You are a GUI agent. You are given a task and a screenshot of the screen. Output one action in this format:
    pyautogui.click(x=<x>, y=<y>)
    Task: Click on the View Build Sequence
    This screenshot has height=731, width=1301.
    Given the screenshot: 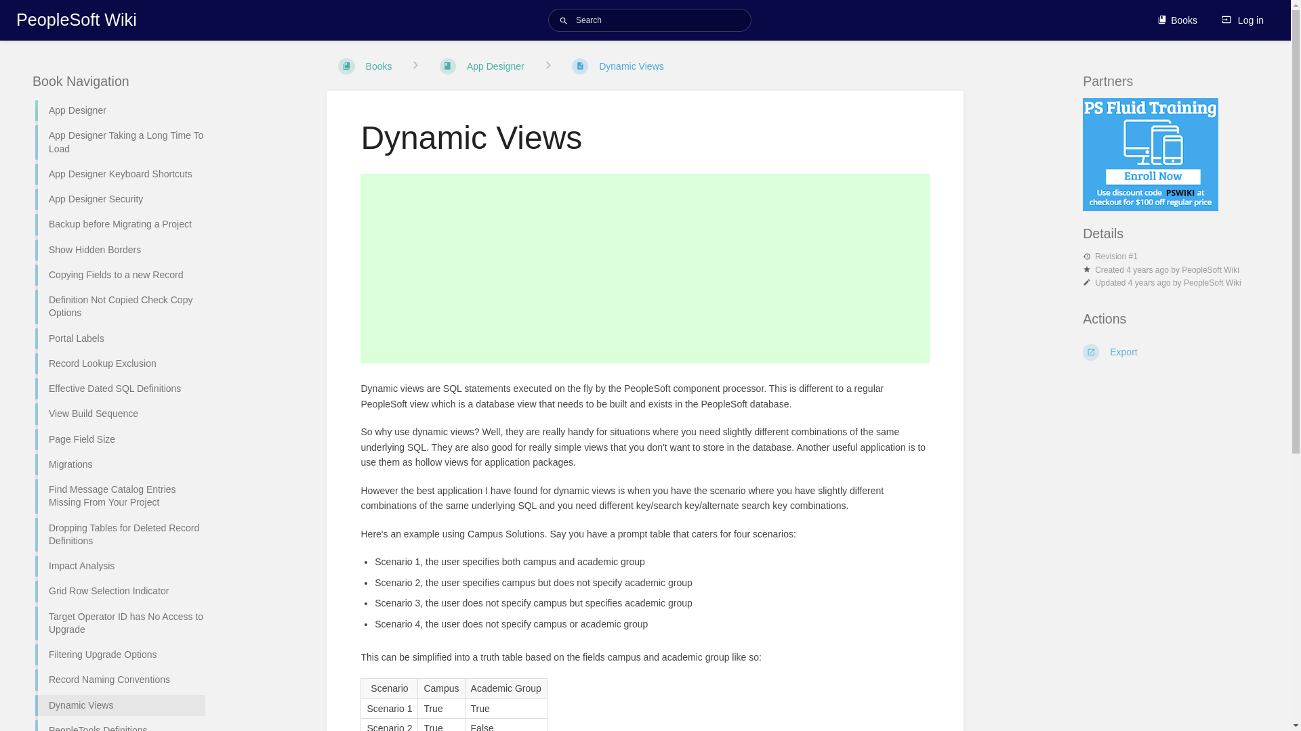 What is the action you would take?
    pyautogui.click(x=120, y=413)
    